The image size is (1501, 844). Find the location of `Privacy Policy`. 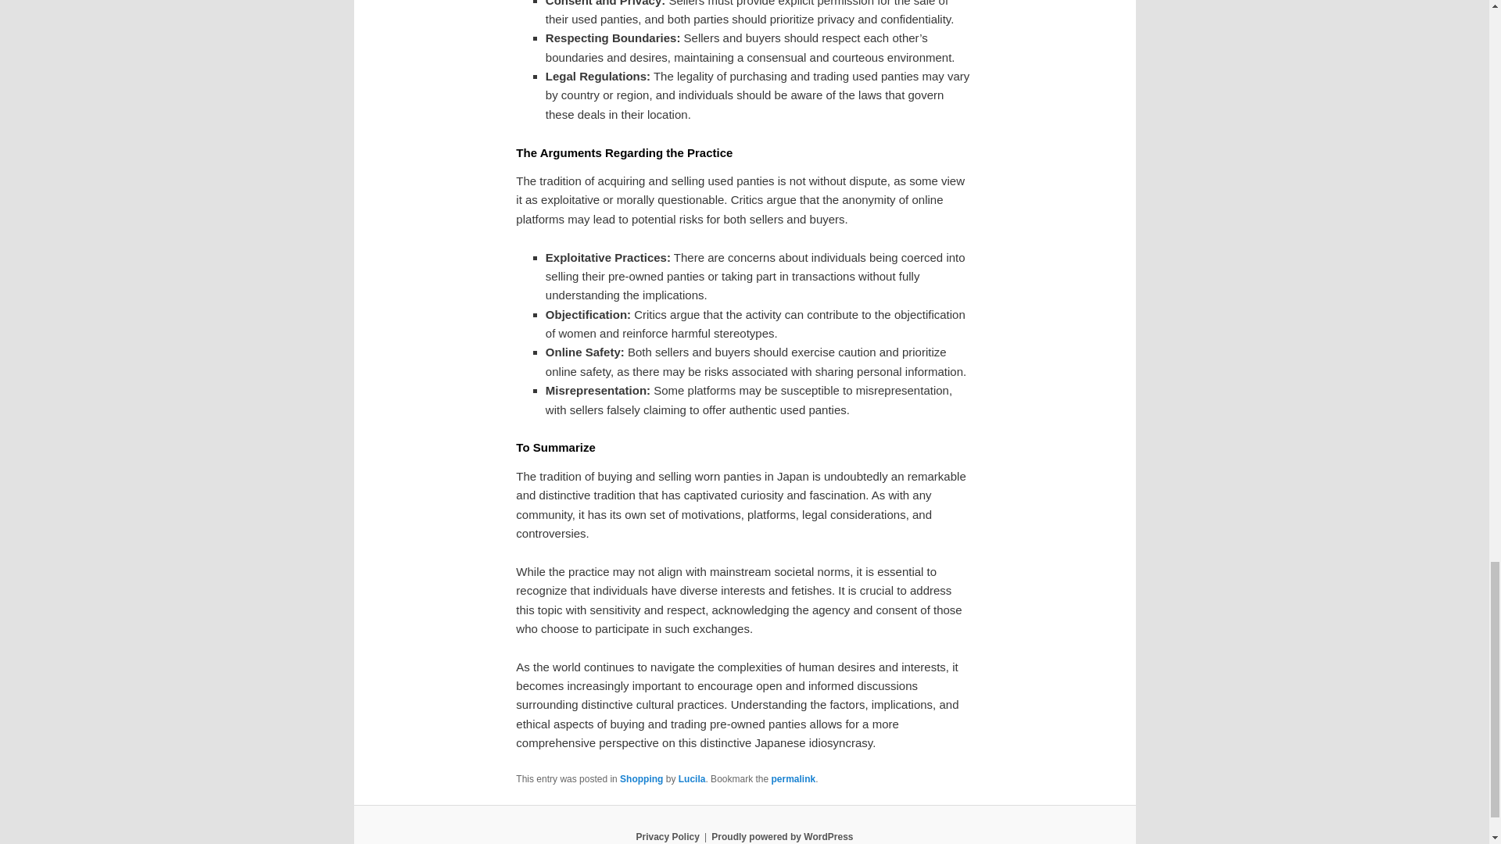

Privacy Policy is located at coordinates (667, 836).